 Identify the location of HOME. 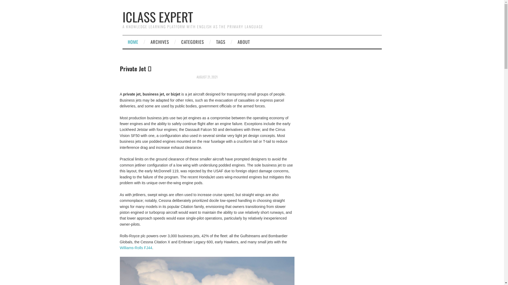
(133, 42).